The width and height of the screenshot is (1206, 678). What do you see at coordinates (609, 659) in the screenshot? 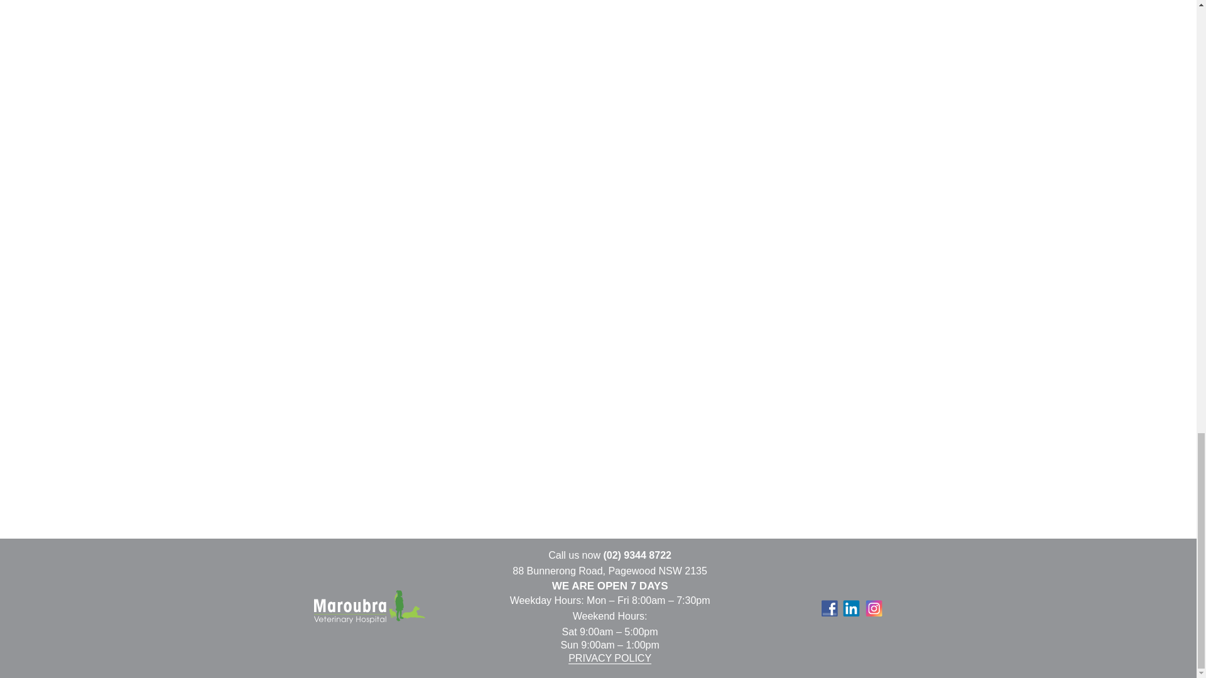
I see `Privacy Policy` at bounding box center [609, 659].